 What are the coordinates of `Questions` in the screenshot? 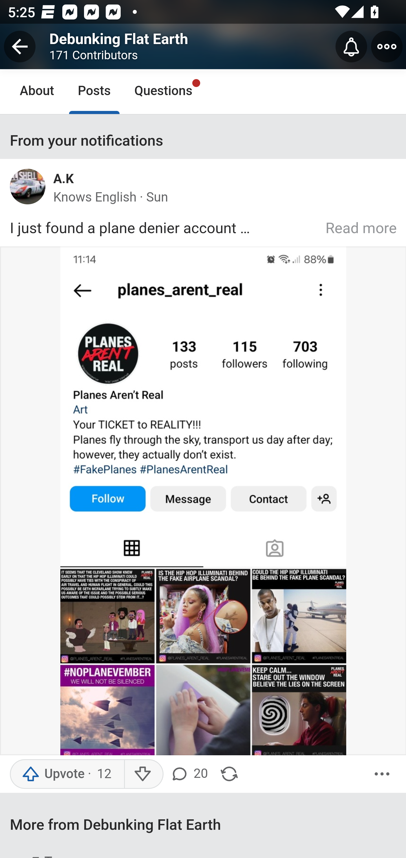 It's located at (164, 91).